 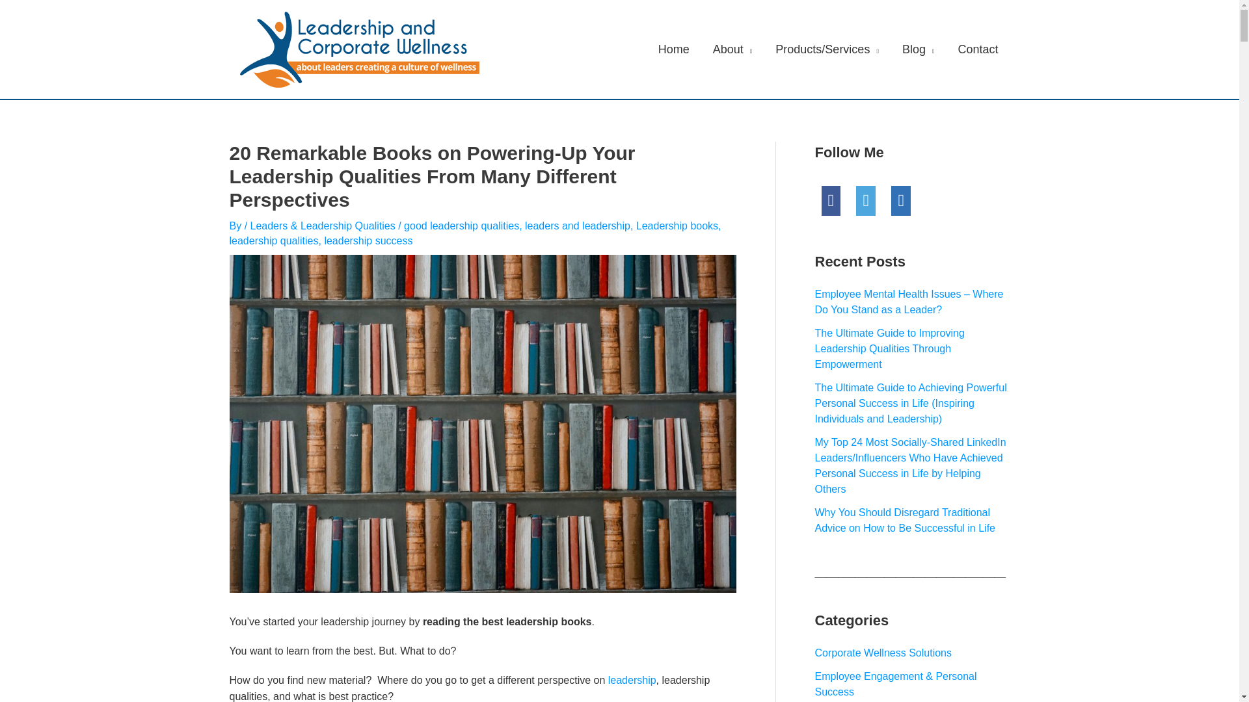 I want to click on Blog, so click(x=919, y=49).